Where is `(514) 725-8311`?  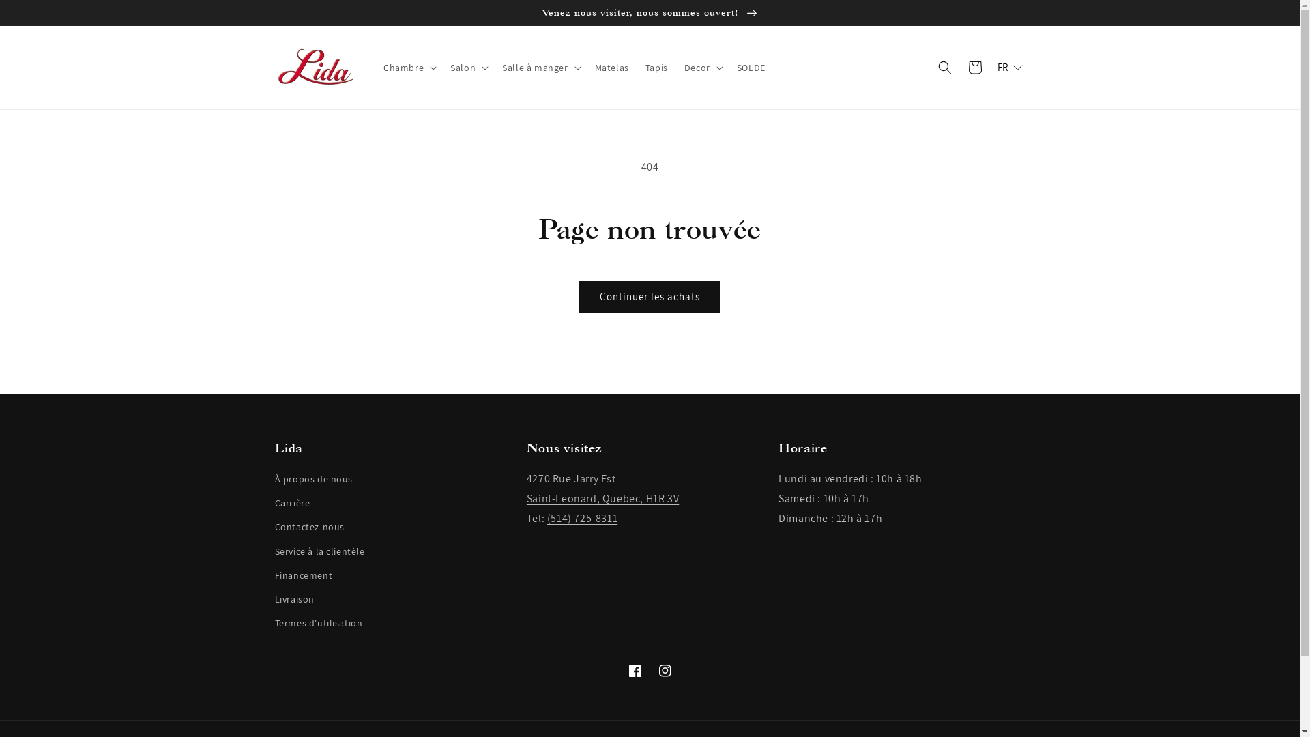 (514) 725-8311 is located at coordinates (583, 518).